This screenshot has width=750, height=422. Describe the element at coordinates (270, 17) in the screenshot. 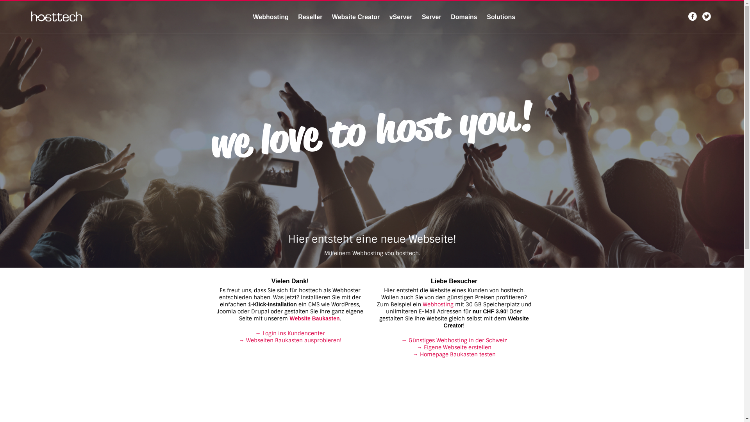

I see `Webhosting` at that location.